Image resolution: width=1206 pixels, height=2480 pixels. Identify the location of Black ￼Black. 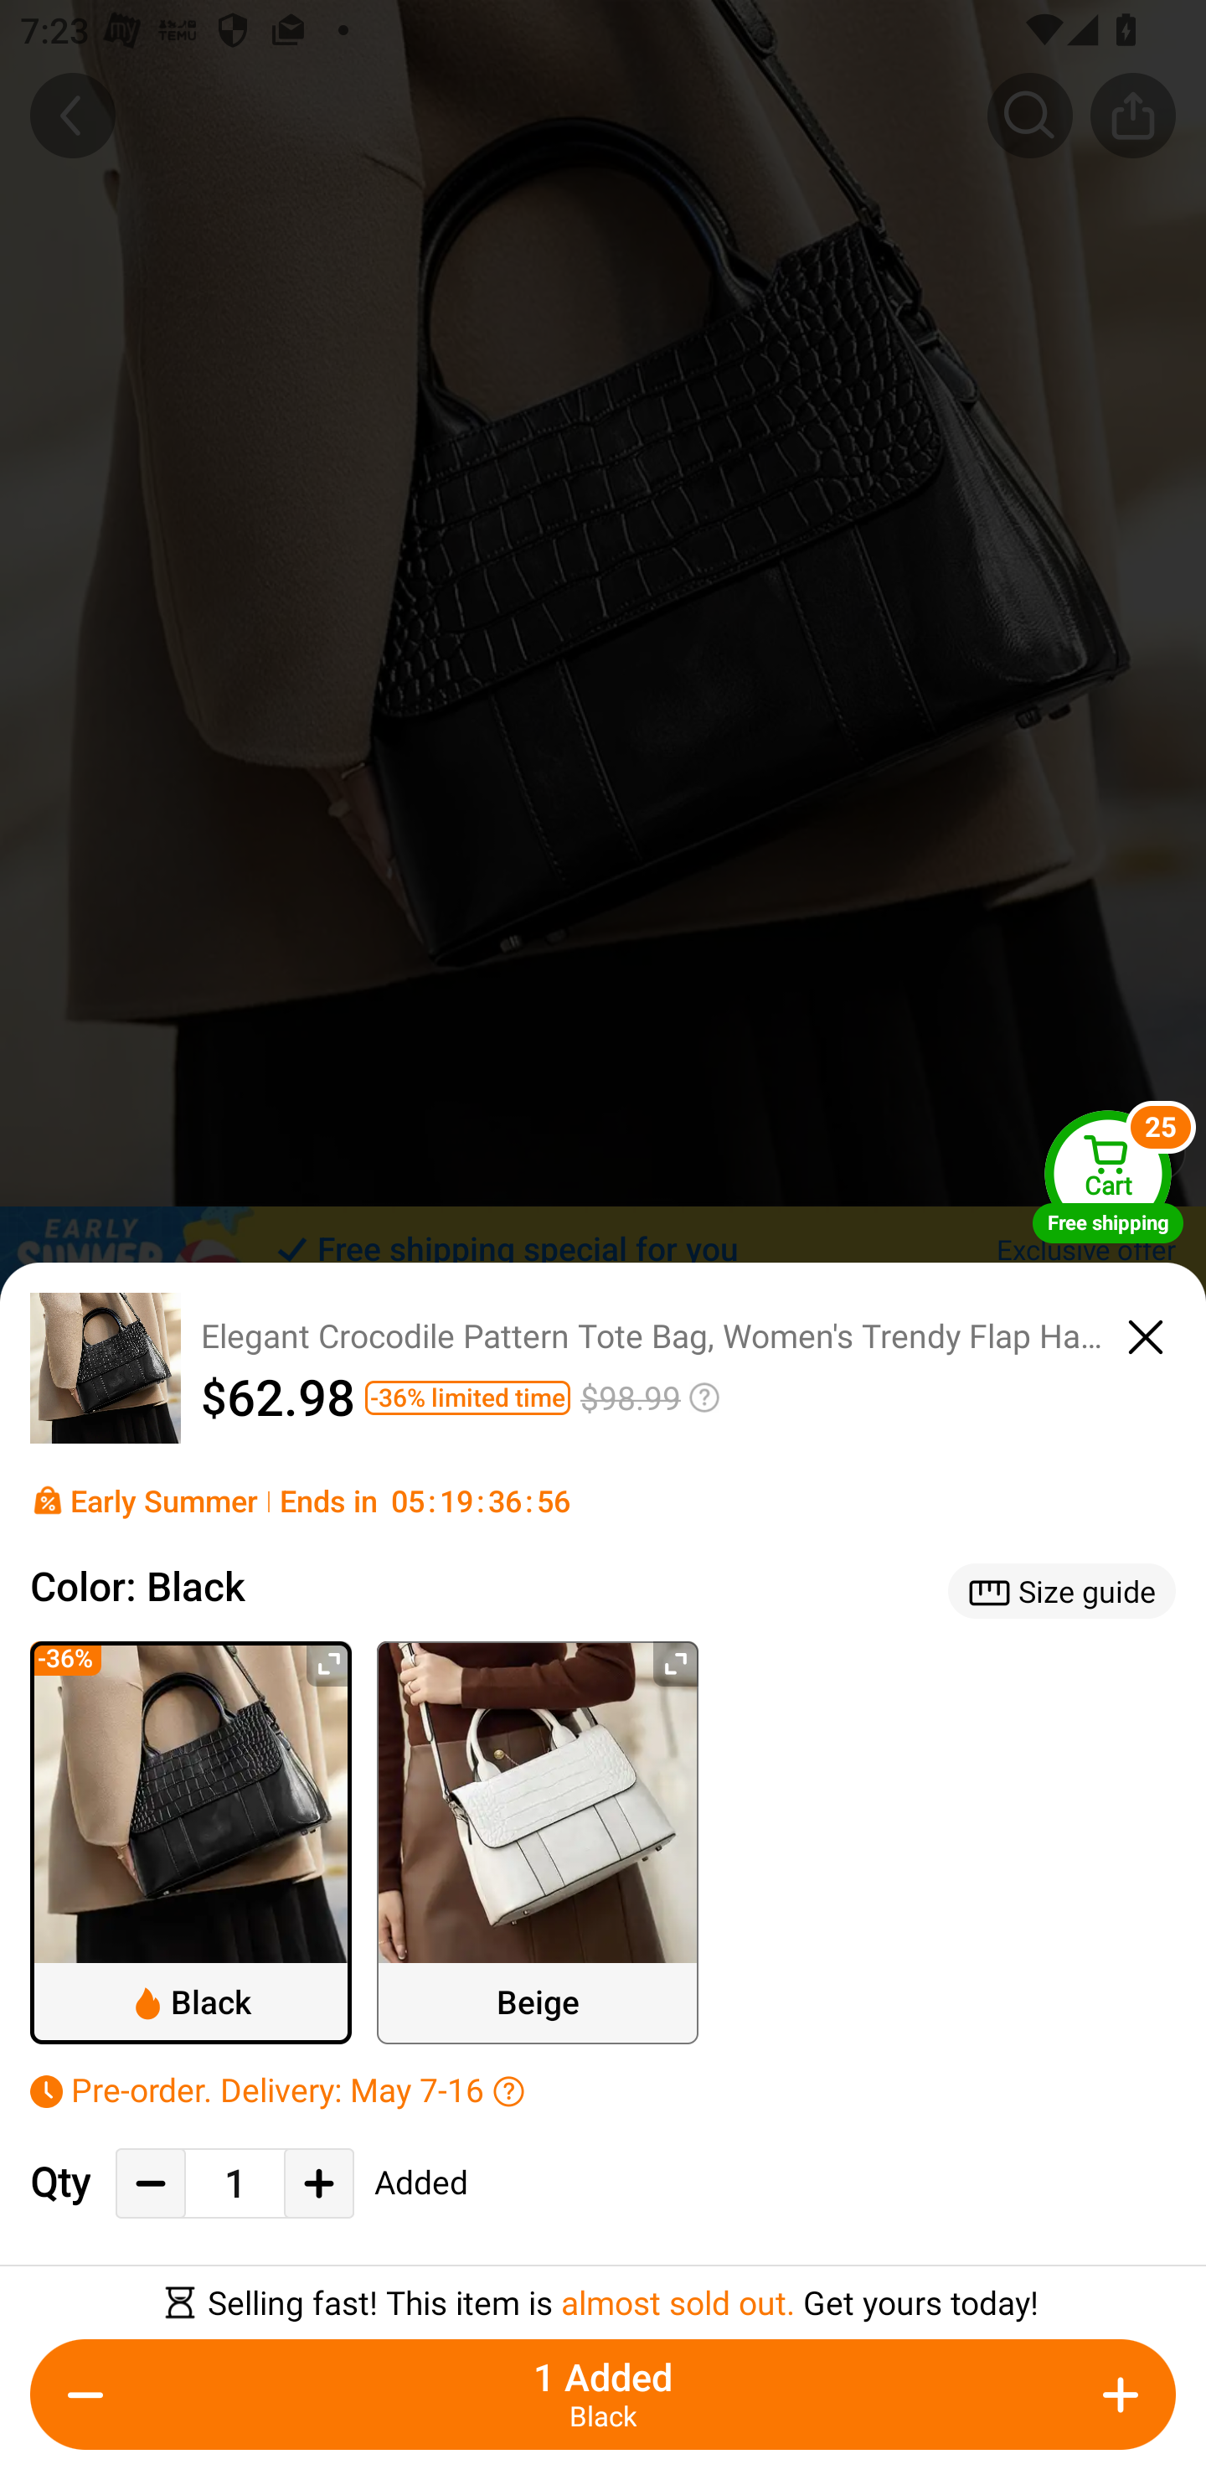
(191, 1842).